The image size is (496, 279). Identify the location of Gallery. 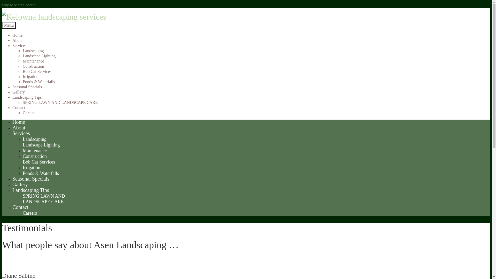
(19, 92).